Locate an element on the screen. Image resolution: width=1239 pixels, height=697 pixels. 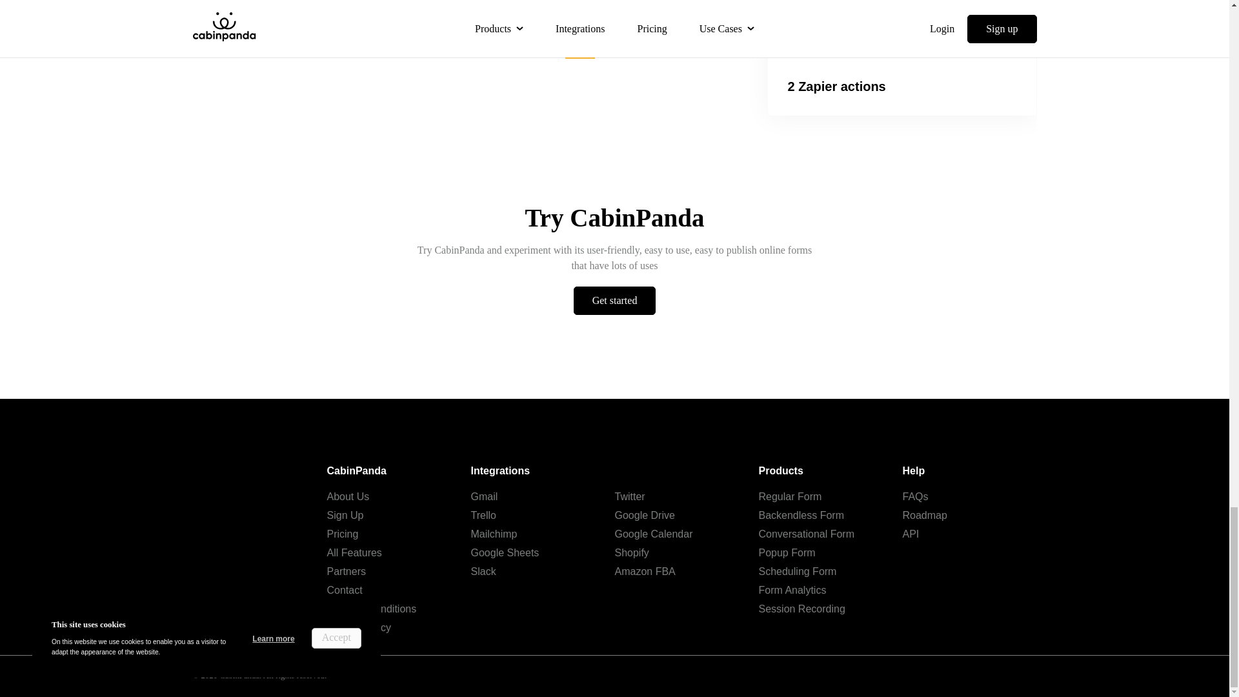
Sign Up is located at coordinates (345, 515).